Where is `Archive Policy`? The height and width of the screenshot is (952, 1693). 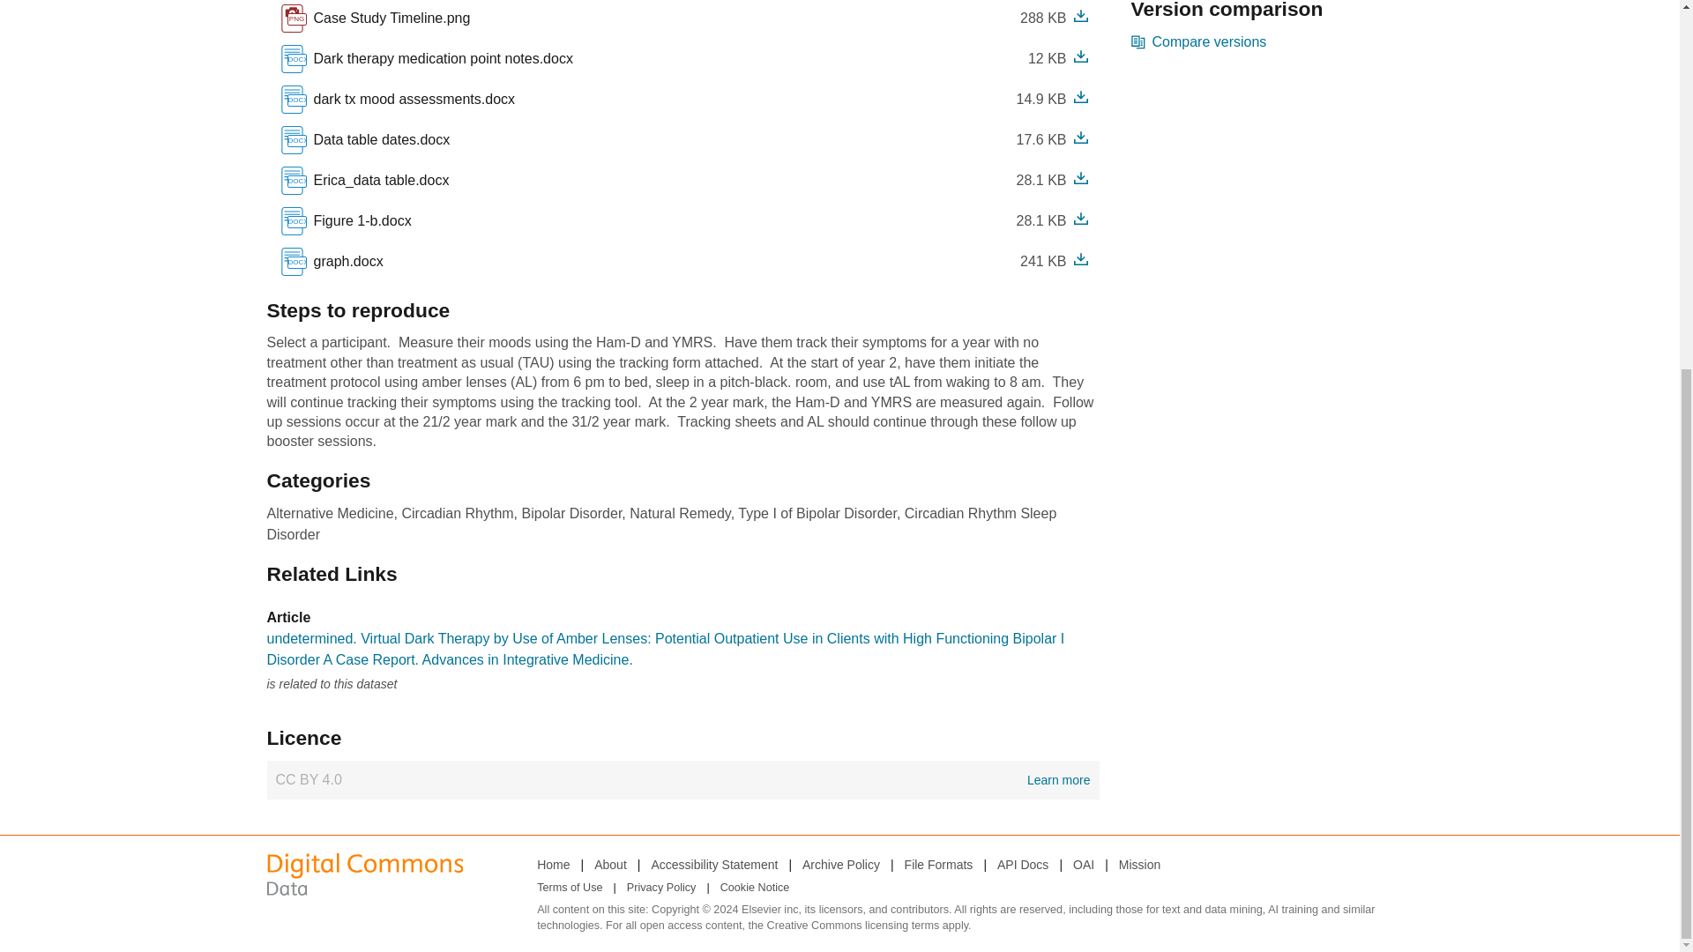
Archive Policy is located at coordinates (552, 864).